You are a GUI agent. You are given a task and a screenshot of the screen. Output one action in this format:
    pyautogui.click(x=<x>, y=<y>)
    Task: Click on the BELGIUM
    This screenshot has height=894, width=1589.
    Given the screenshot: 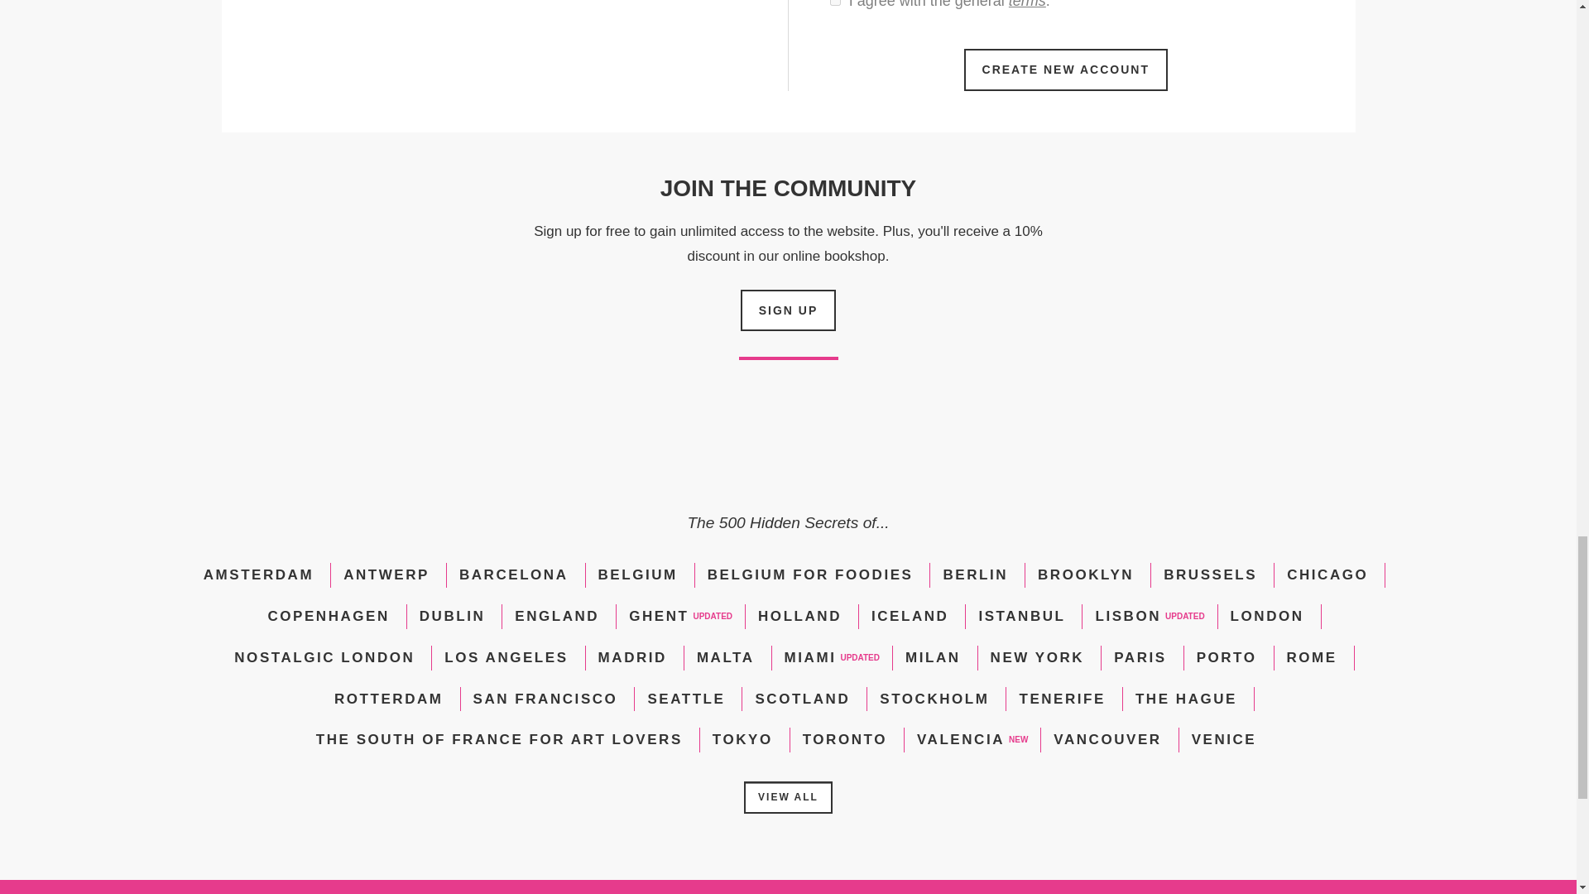 What is the action you would take?
    pyautogui.click(x=638, y=574)
    